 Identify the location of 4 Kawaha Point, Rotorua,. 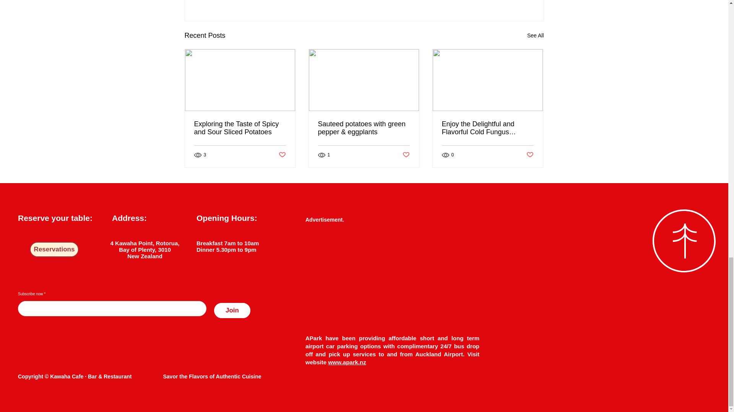
(145, 243).